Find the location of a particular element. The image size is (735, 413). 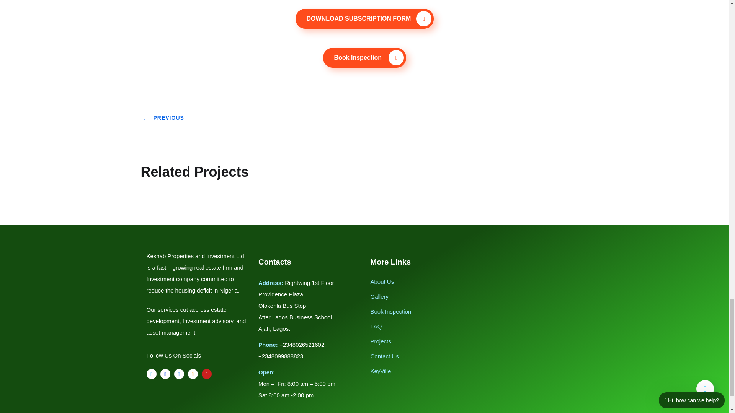

PREVIOUS is located at coordinates (163, 118).